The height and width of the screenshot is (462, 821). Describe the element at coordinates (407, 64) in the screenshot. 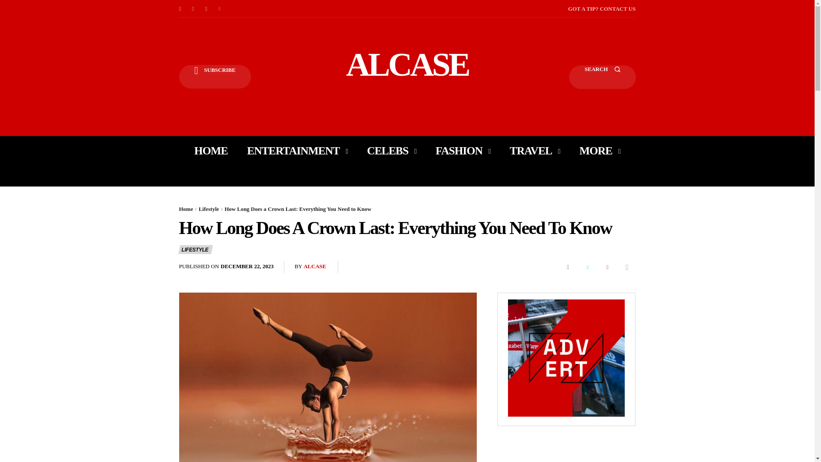

I see `ALCASE` at that location.